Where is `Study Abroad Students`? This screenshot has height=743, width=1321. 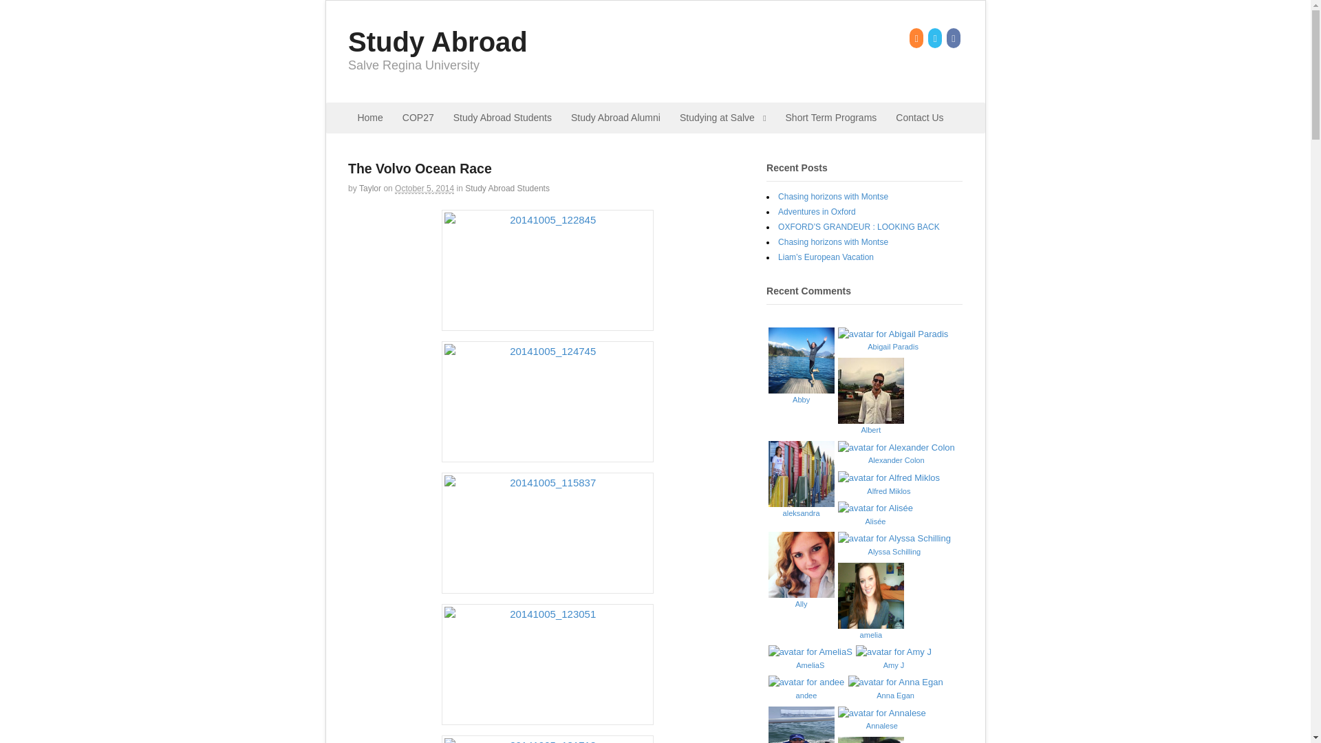
Study Abroad Students is located at coordinates (506, 188).